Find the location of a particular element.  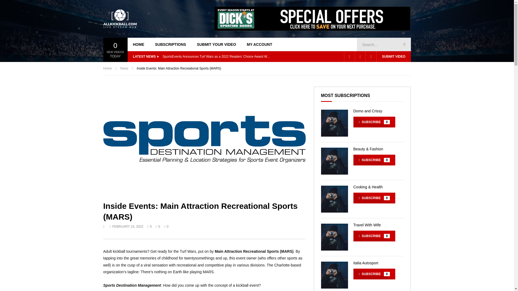

HOME is located at coordinates (138, 44).